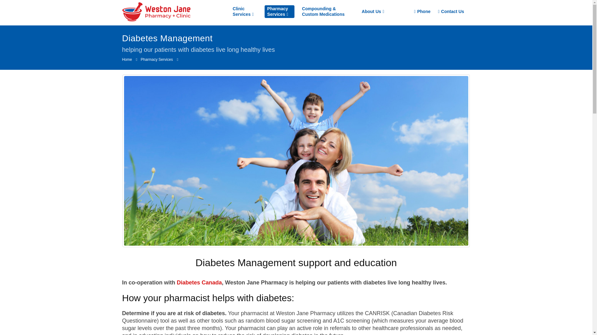 The height and width of the screenshot is (335, 597). What do you see at coordinates (245, 12) in the screenshot?
I see `Clinic Services` at bounding box center [245, 12].